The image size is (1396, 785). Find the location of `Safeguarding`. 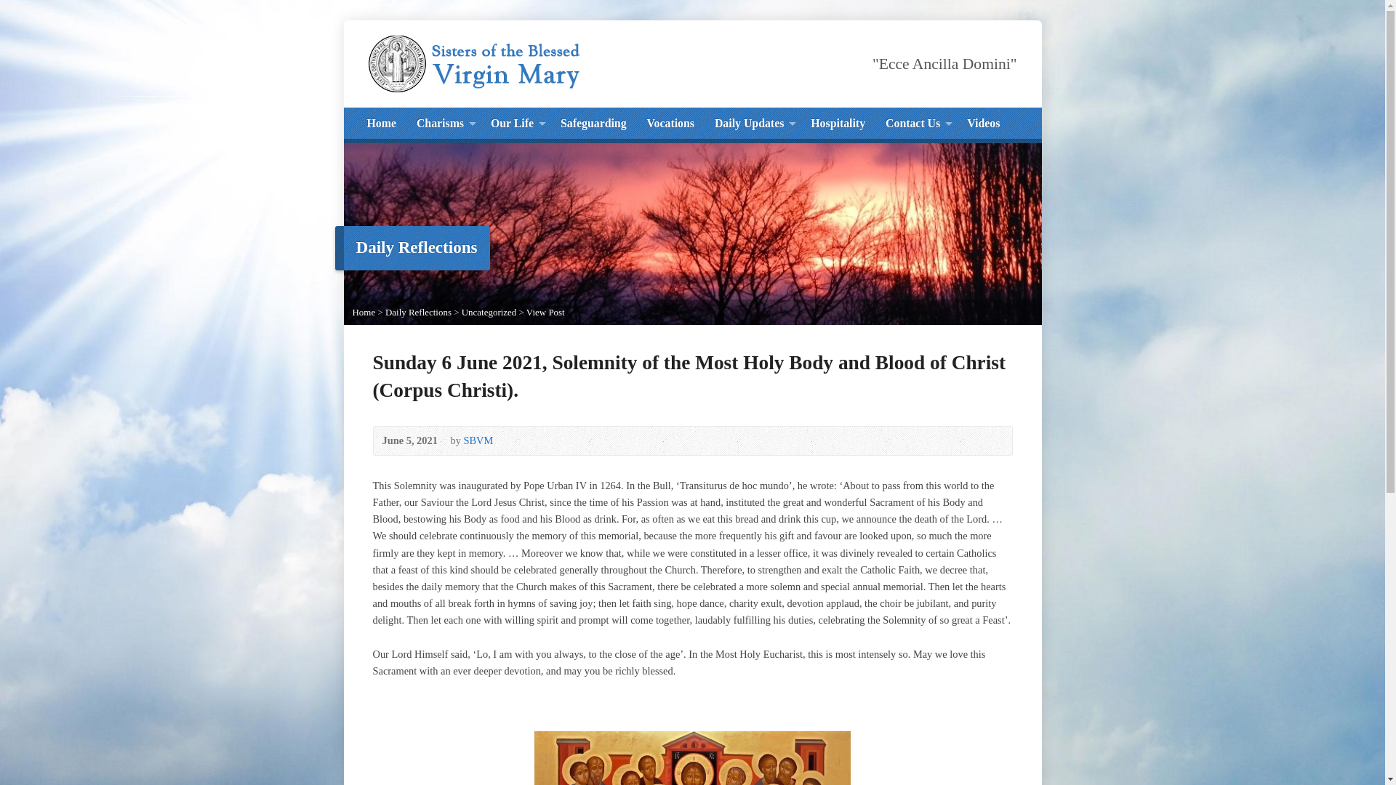

Safeguarding is located at coordinates (593, 124).